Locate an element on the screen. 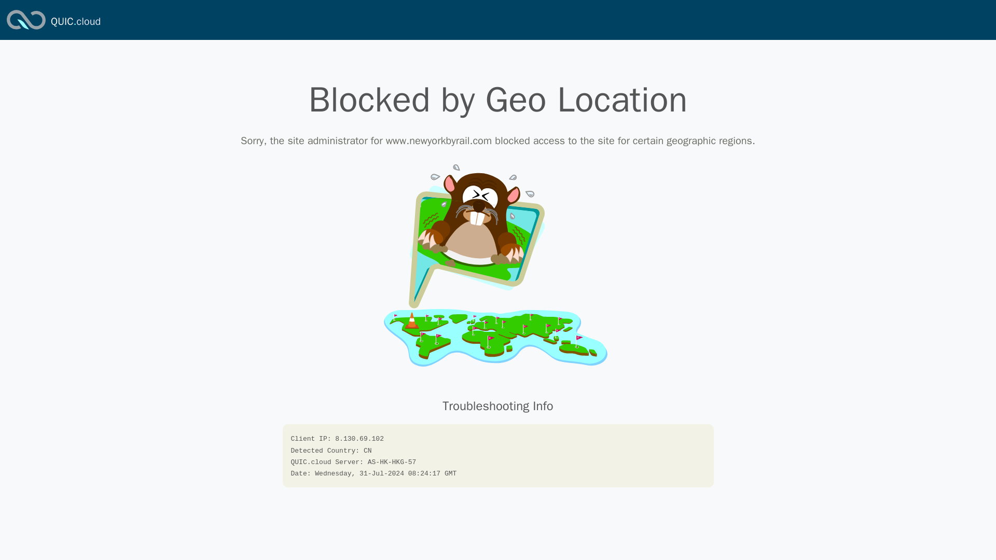  QUIC.cloud is located at coordinates (26, 30).